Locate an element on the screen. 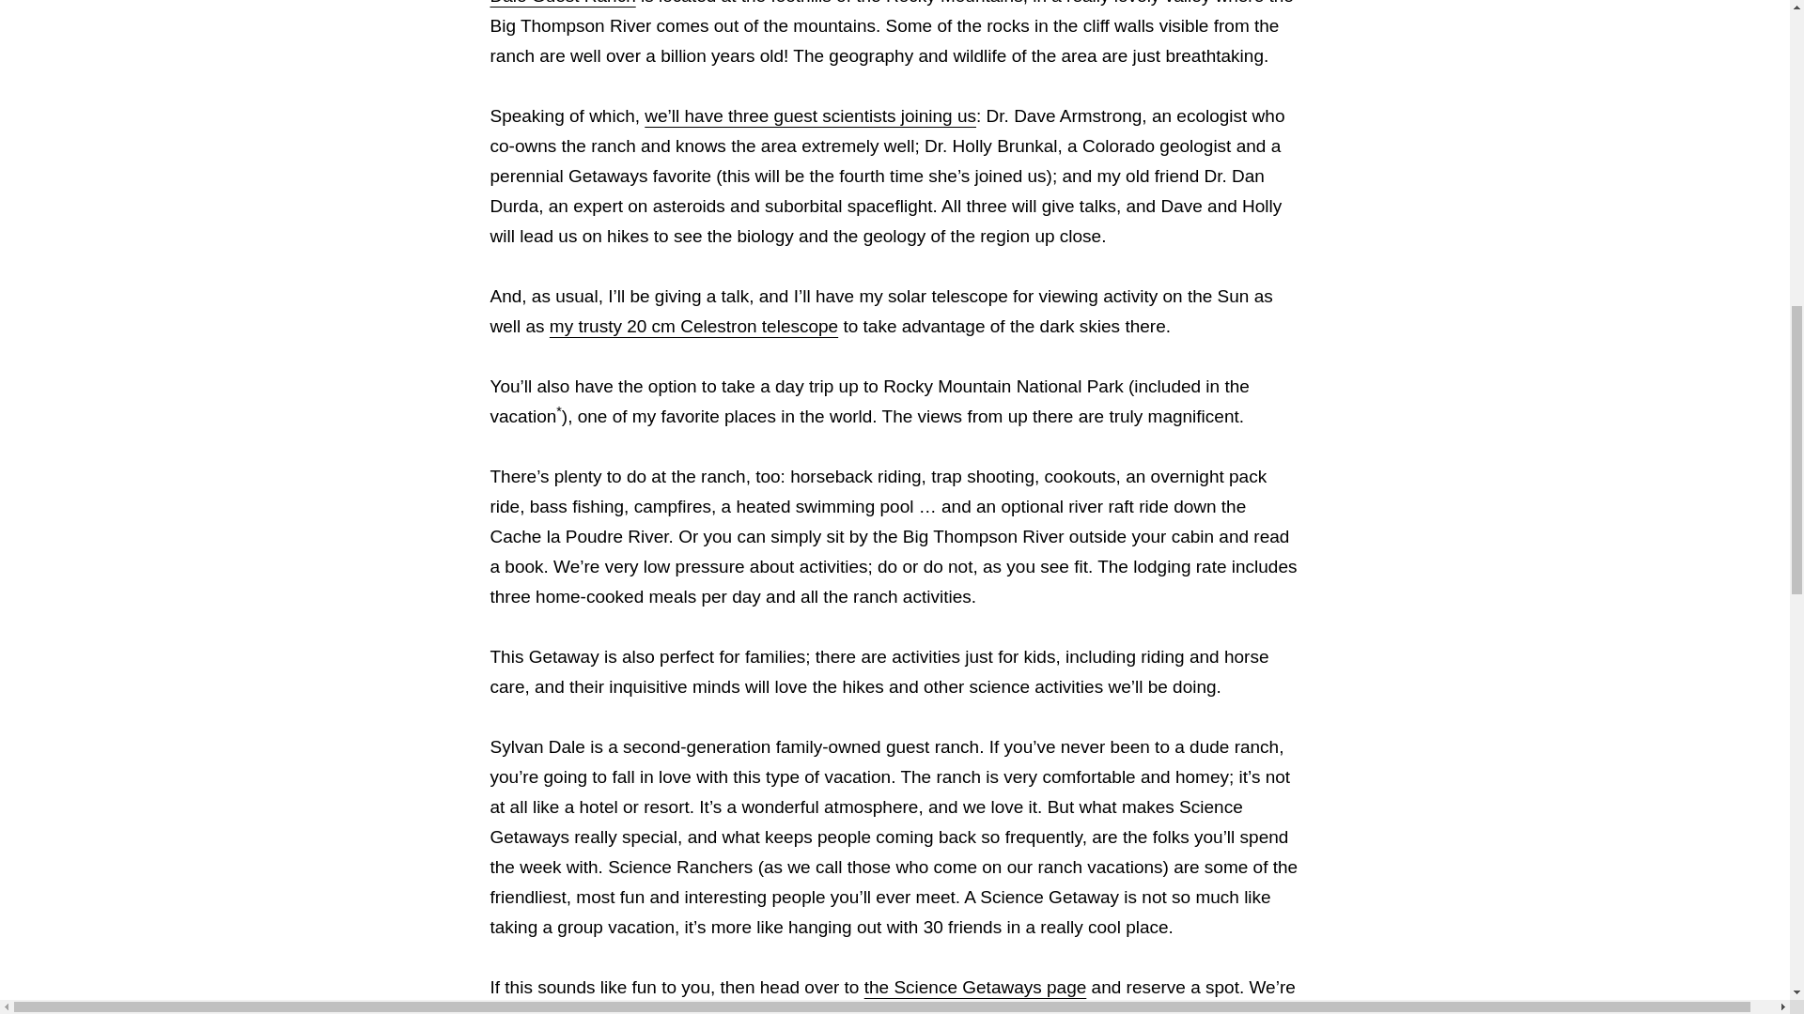  my trusty 20 cm Celestron telescope is located at coordinates (693, 325).